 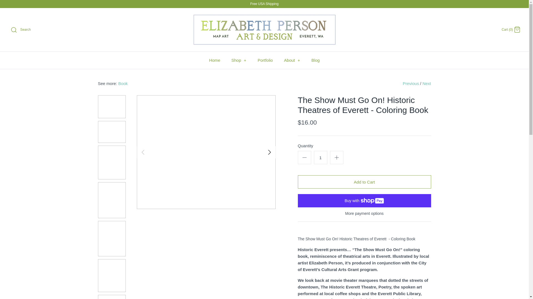 I want to click on Right, so click(x=269, y=152).